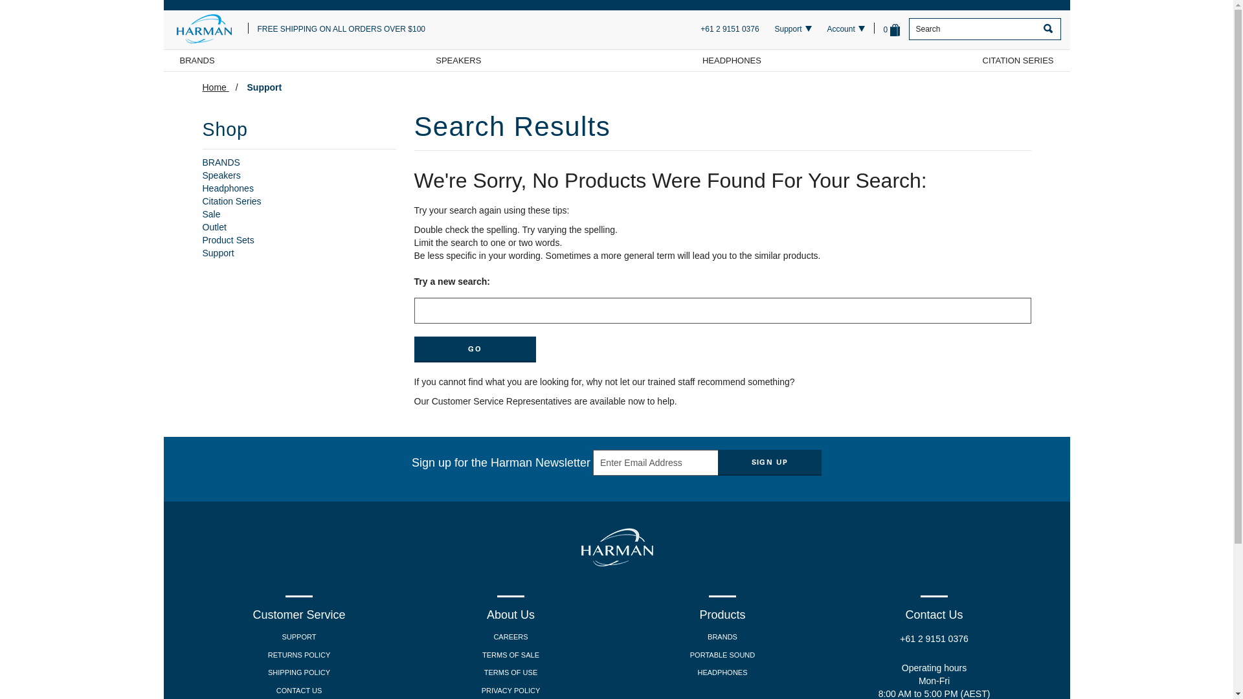  Describe the element at coordinates (214, 227) in the screenshot. I see `Outlet` at that location.